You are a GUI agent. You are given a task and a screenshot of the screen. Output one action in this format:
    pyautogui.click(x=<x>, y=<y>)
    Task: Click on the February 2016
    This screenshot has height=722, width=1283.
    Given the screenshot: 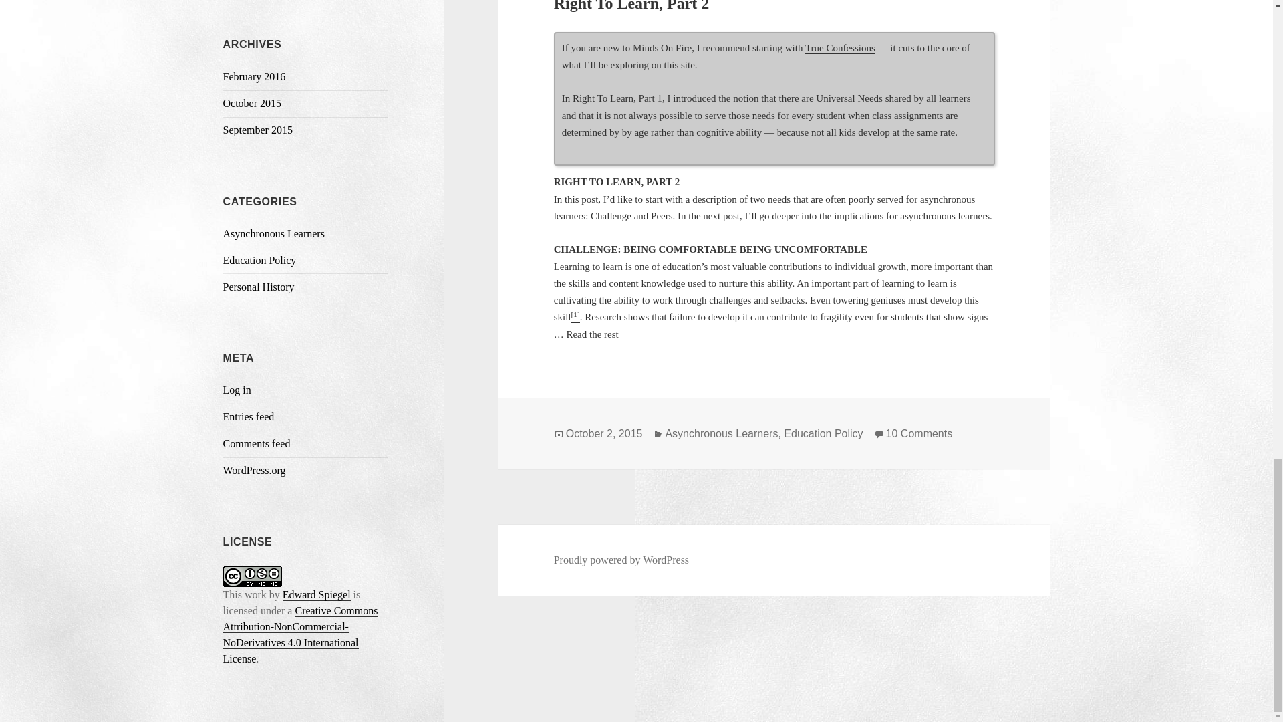 What is the action you would take?
    pyautogui.click(x=255, y=76)
    